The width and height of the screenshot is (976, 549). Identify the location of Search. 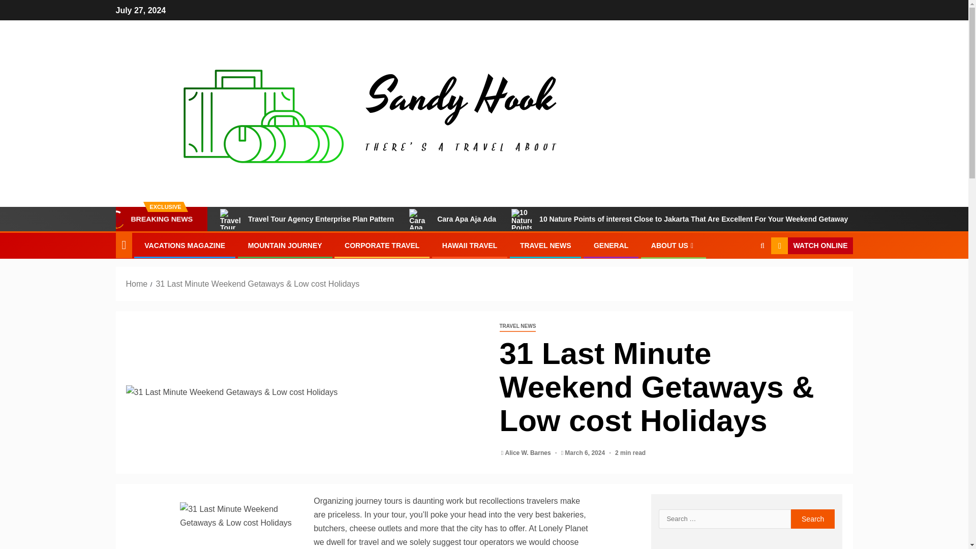
(742, 277).